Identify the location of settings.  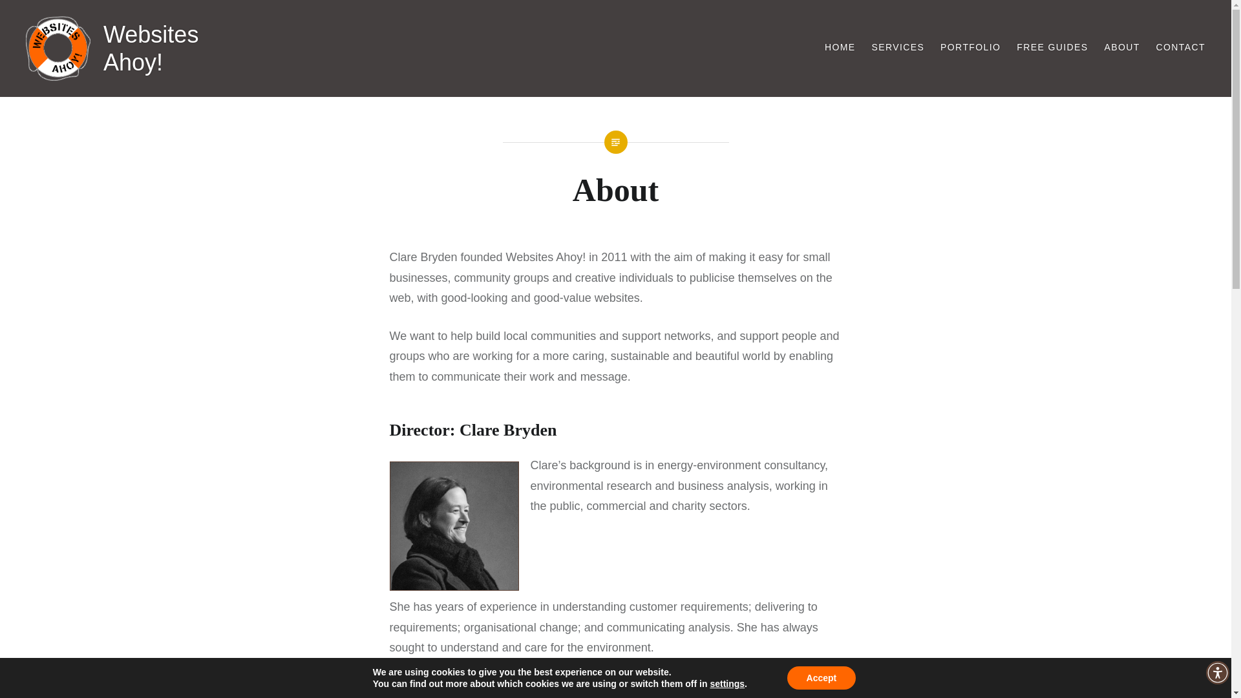
(727, 684).